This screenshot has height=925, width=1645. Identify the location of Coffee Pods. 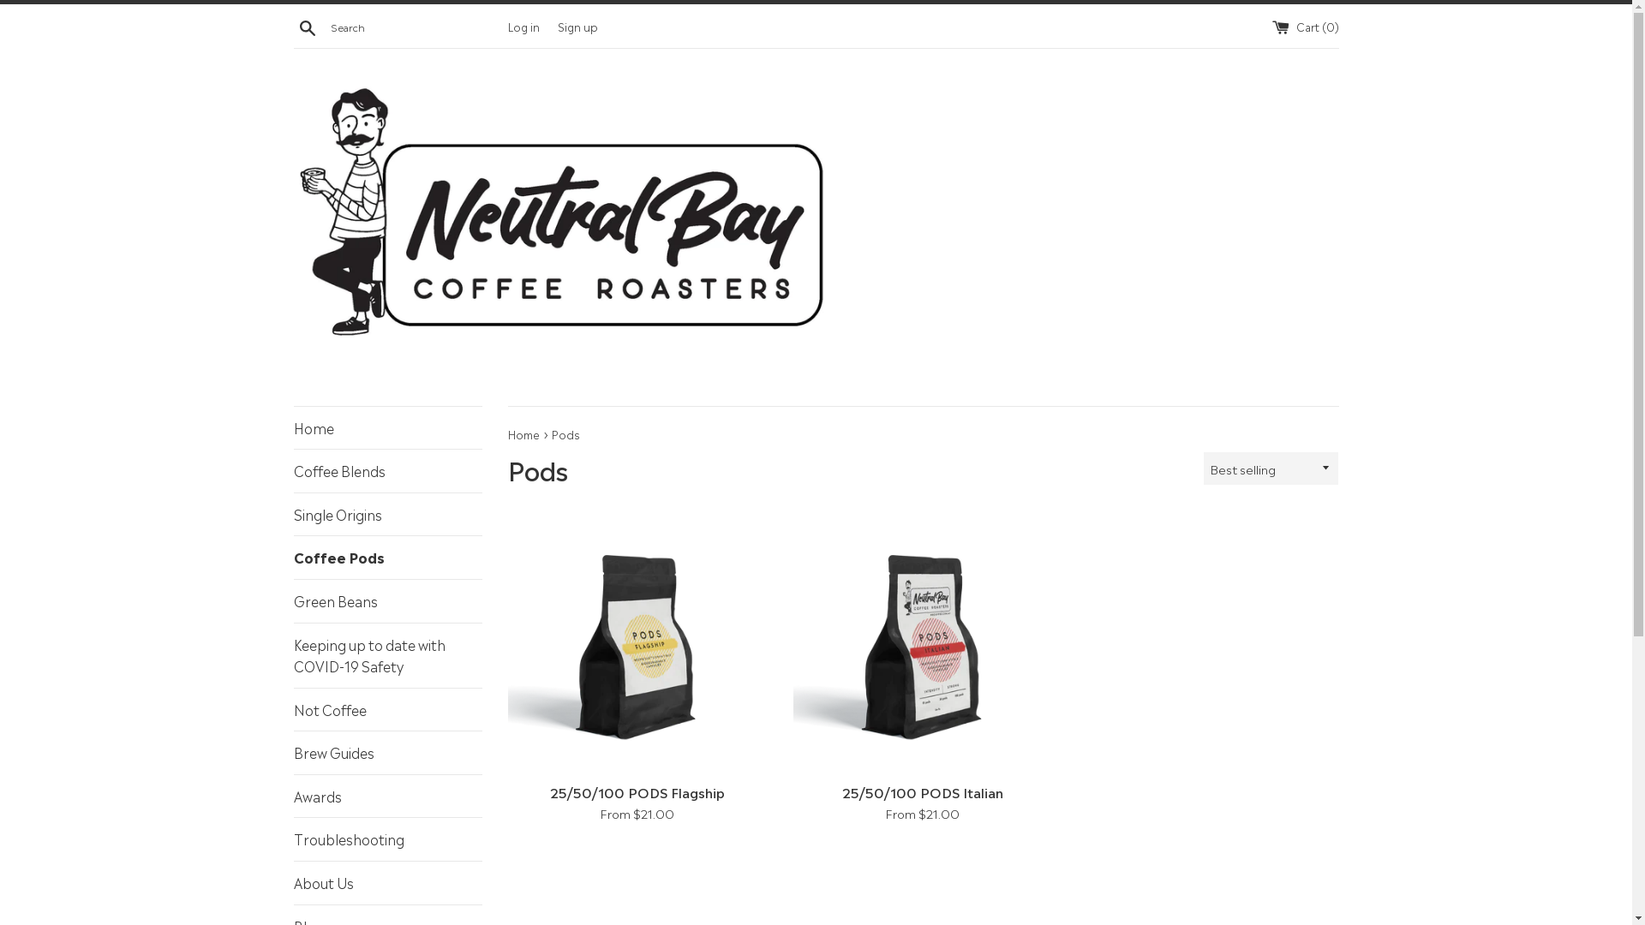
(387, 558).